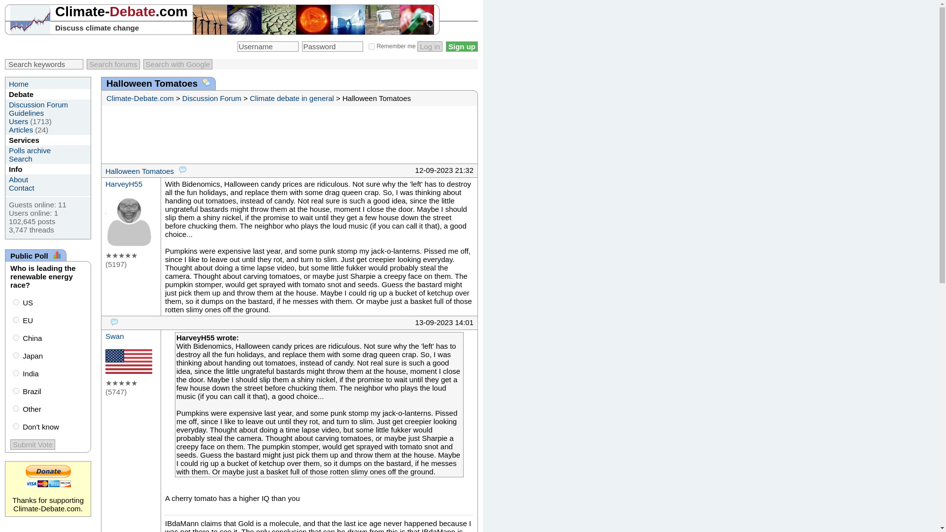 The height and width of the screenshot is (532, 946). I want to click on 3, so click(16, 355).